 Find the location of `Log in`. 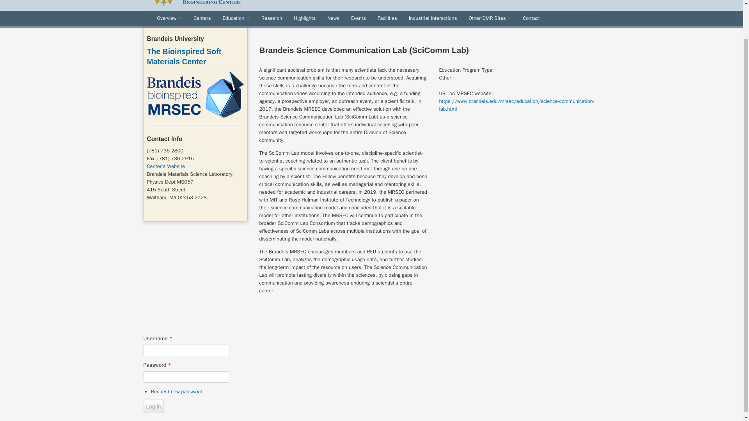

Log in is located at coordinates (154, 406).